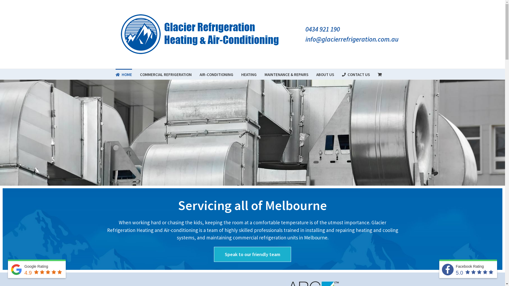 The width and height of the screenshot is (509, 286). Describe the element at coordinates (323, 29) in the screenshot. I see `0434 921 190` at that location.